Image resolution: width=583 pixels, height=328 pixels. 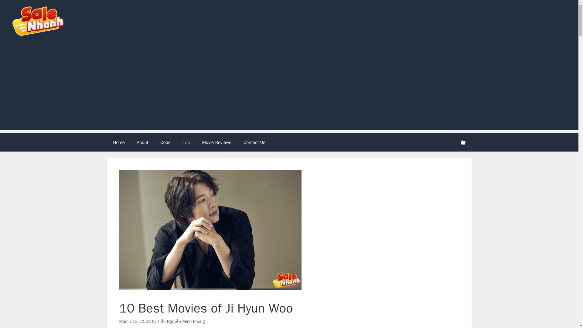 I want to click on Movie Reviews, so click(x=216, y=142).